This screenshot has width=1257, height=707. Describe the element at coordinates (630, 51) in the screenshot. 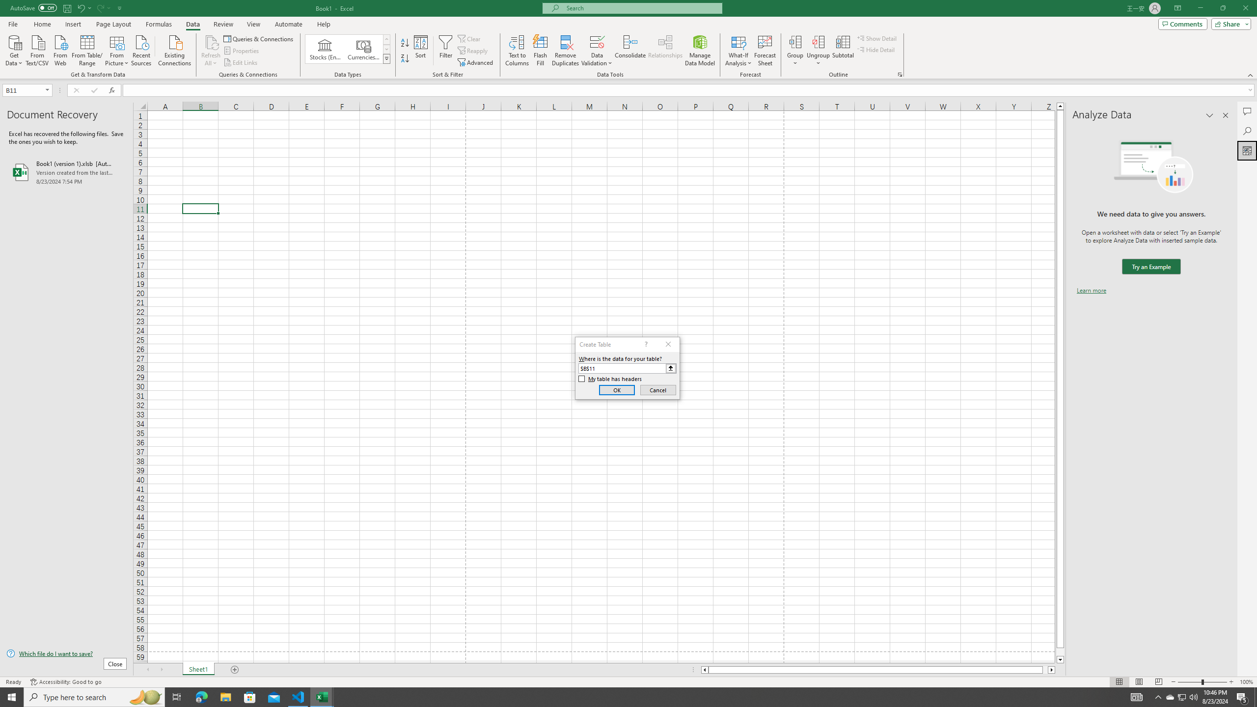

I see `Consolidate...` at that location.